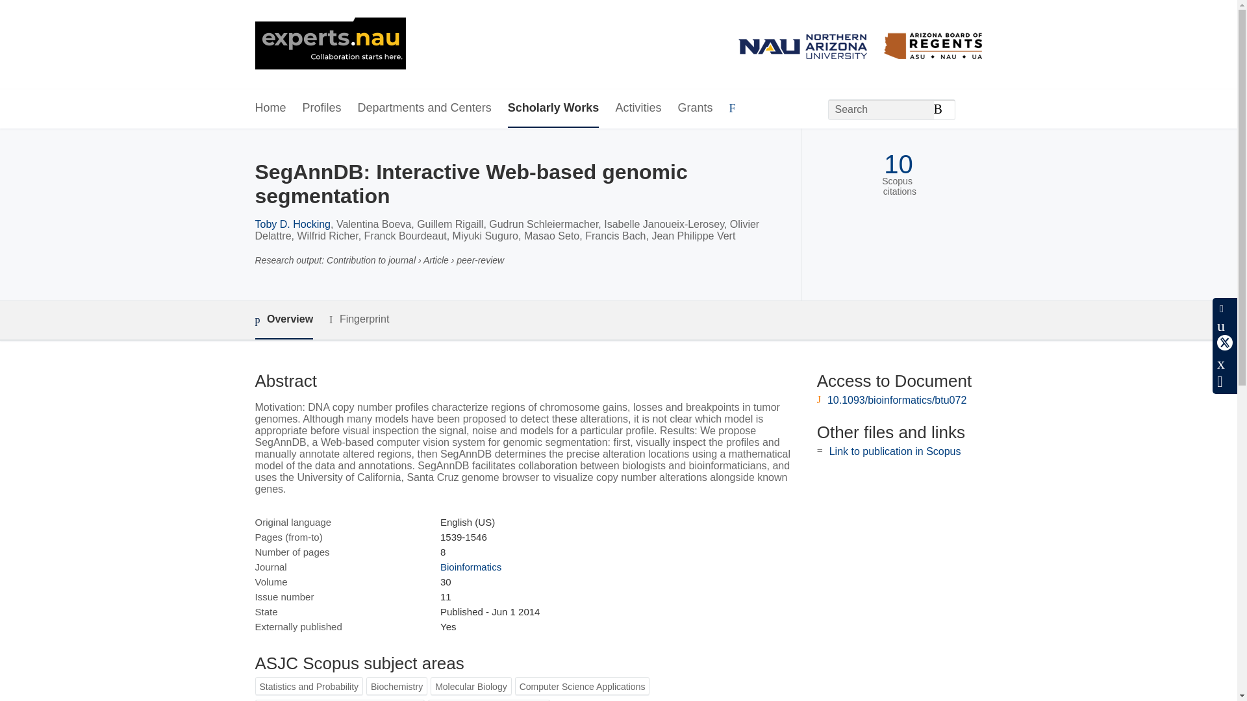 This screenshot has height=701, width=1247. Describe the element at coordinates (322, 108) in the screenshot. I see `Profiles` at that location.